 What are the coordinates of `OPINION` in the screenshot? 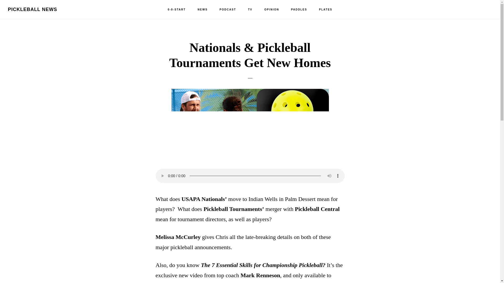 It's located at (271, 10).